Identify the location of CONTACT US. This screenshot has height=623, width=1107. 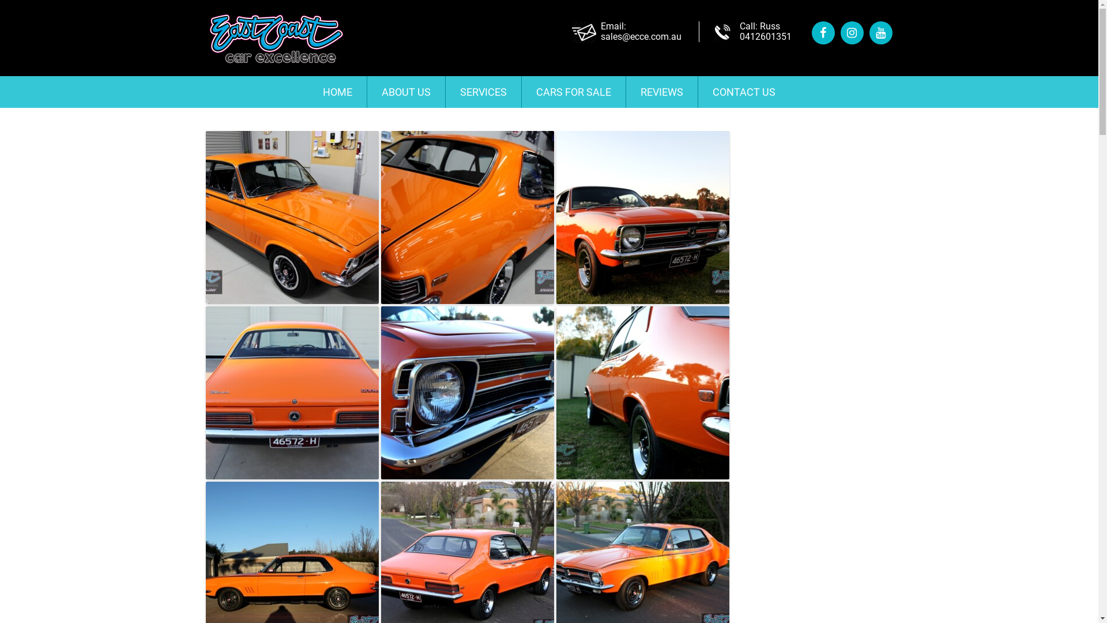
(744, 92).